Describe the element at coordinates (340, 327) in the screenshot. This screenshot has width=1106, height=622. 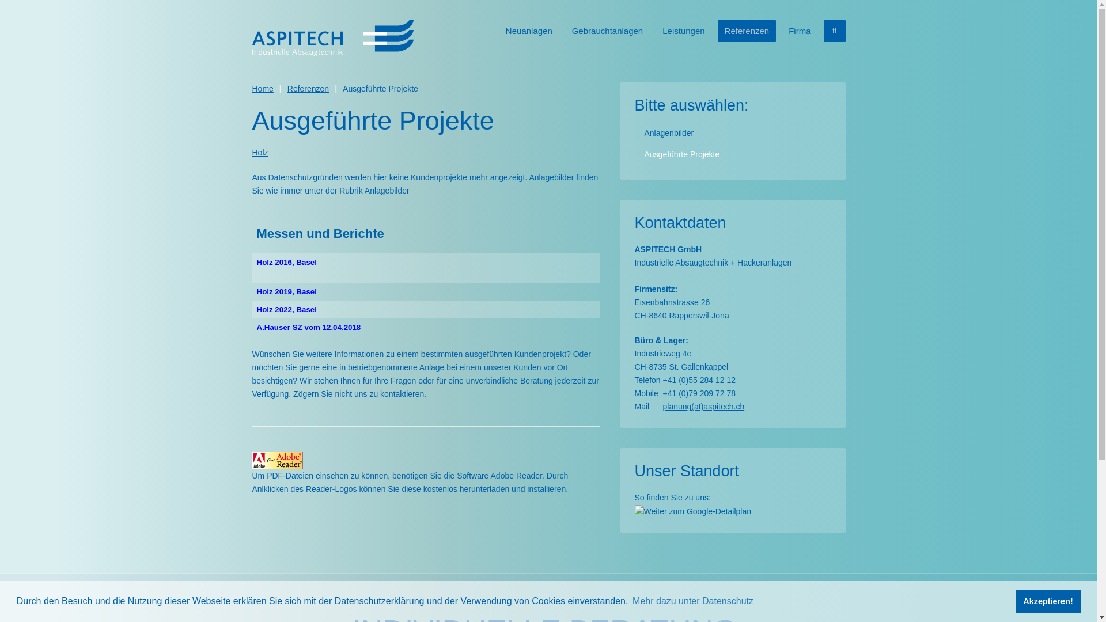
I see `12.04.2018` at that location.